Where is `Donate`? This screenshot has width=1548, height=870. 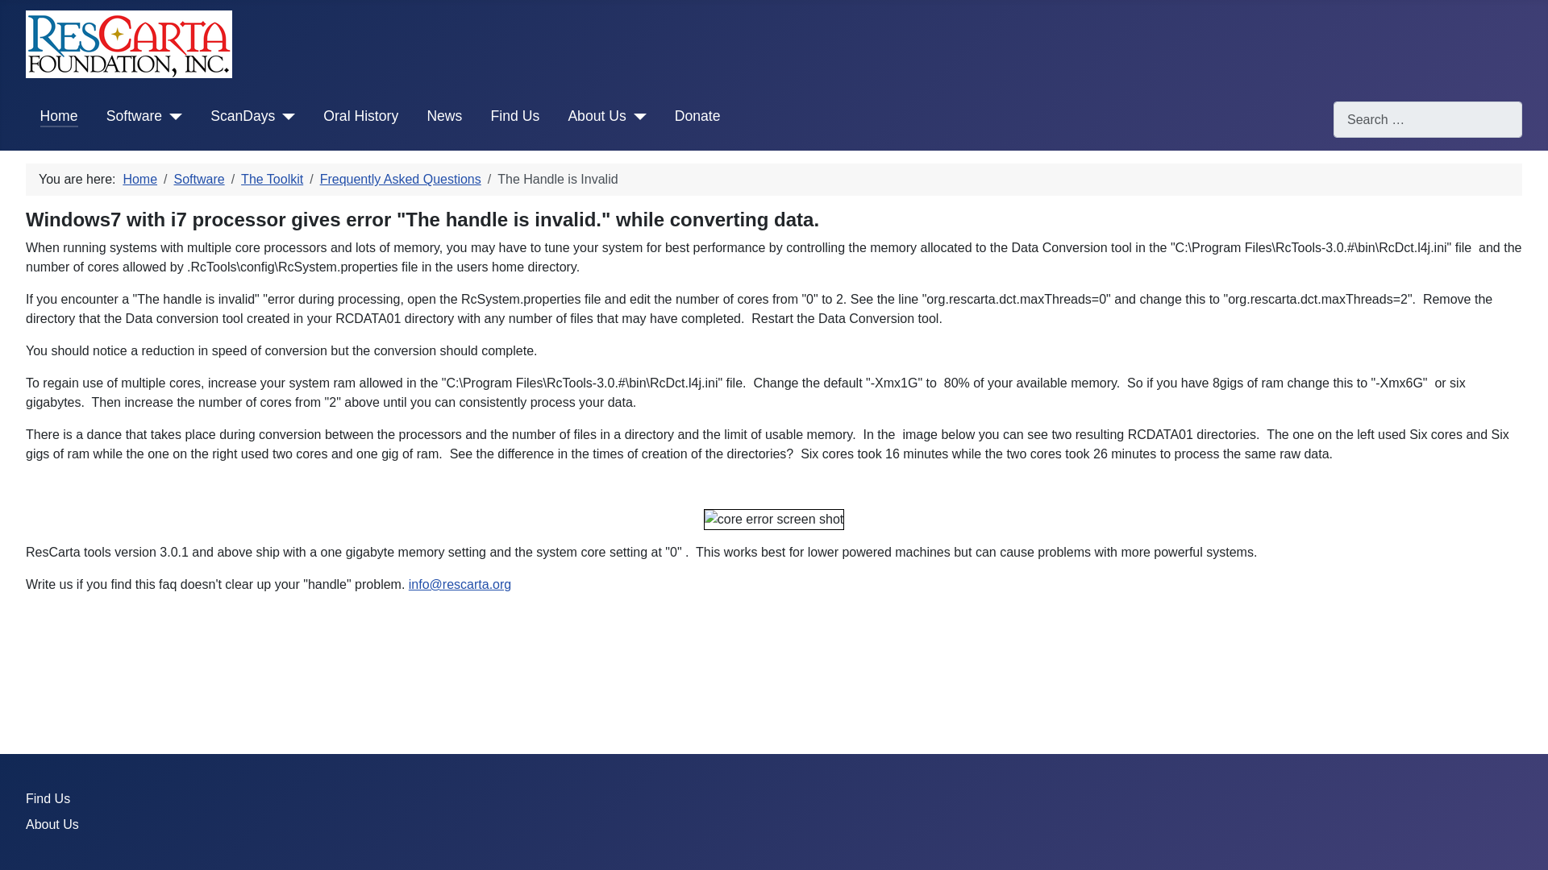
Donate is located at coordinates (698, 115).